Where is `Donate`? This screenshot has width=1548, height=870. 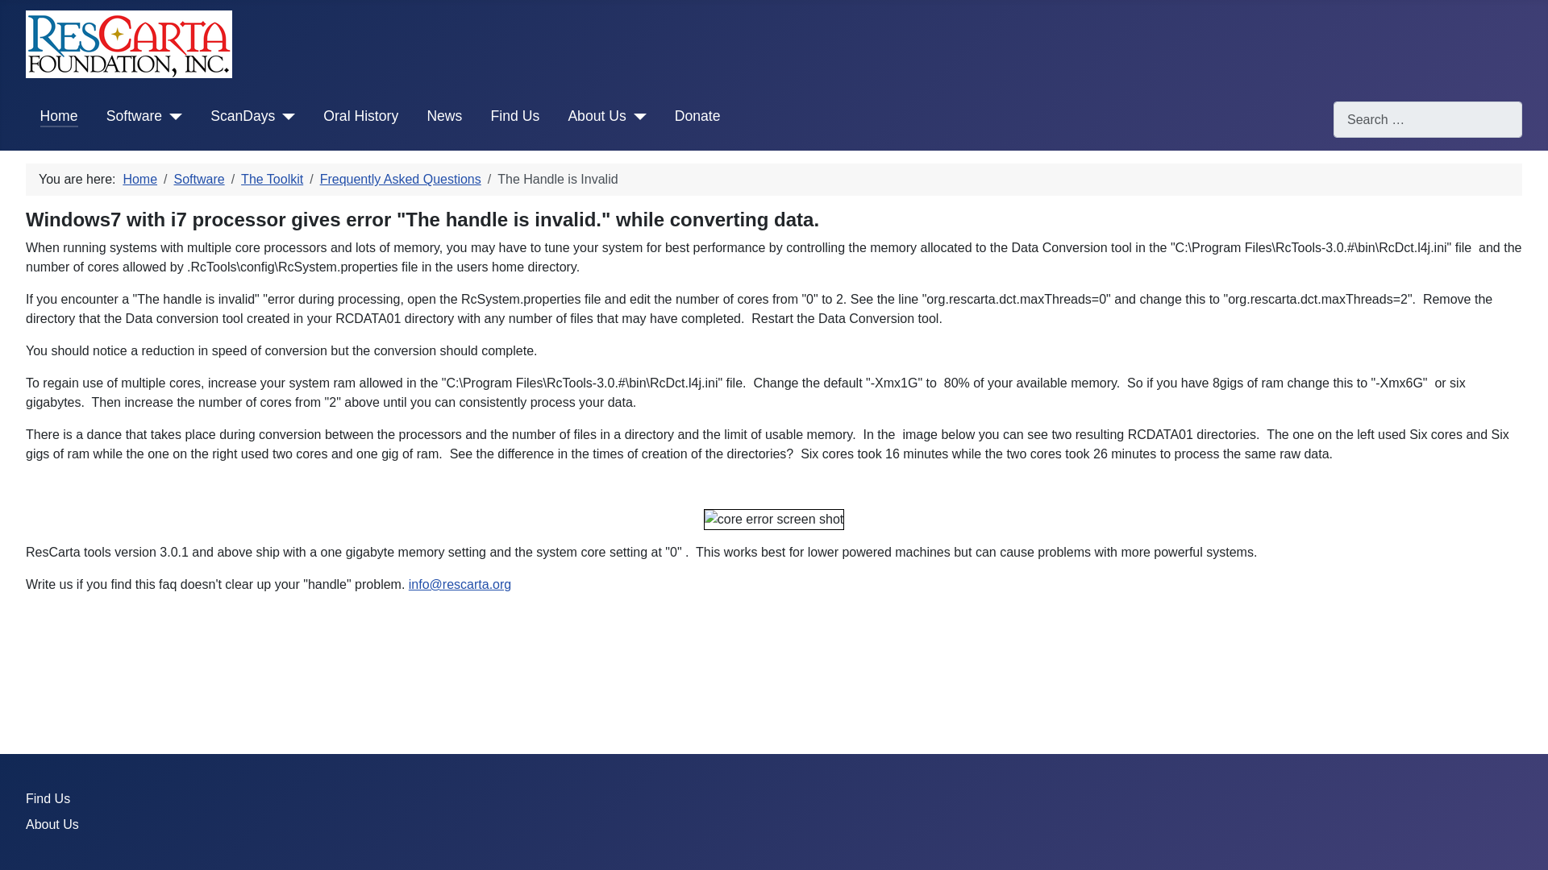
Donate is located at coordinates (698, 115).